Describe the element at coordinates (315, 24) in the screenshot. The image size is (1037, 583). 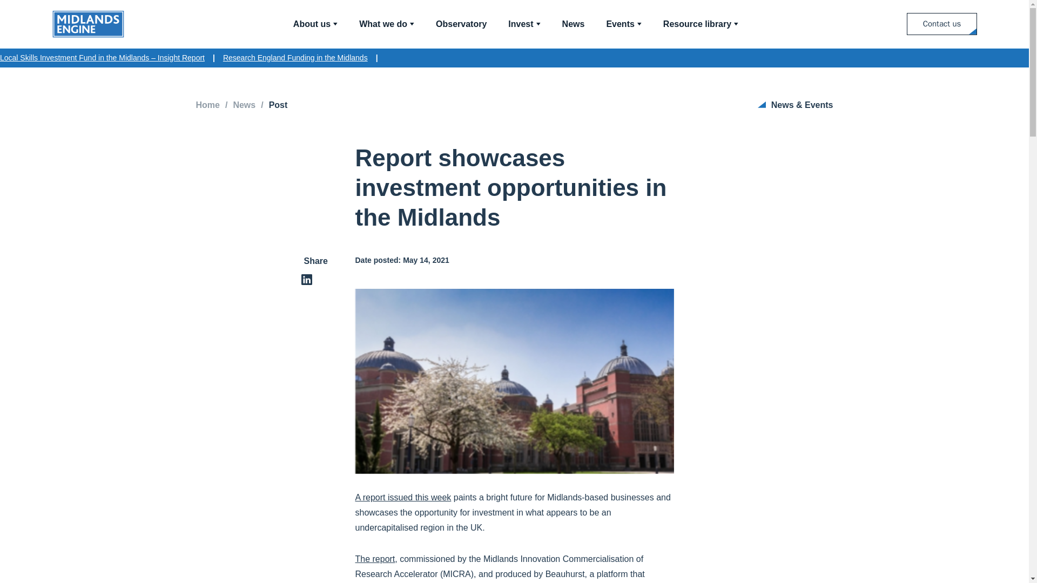
I see `About us` at that location.